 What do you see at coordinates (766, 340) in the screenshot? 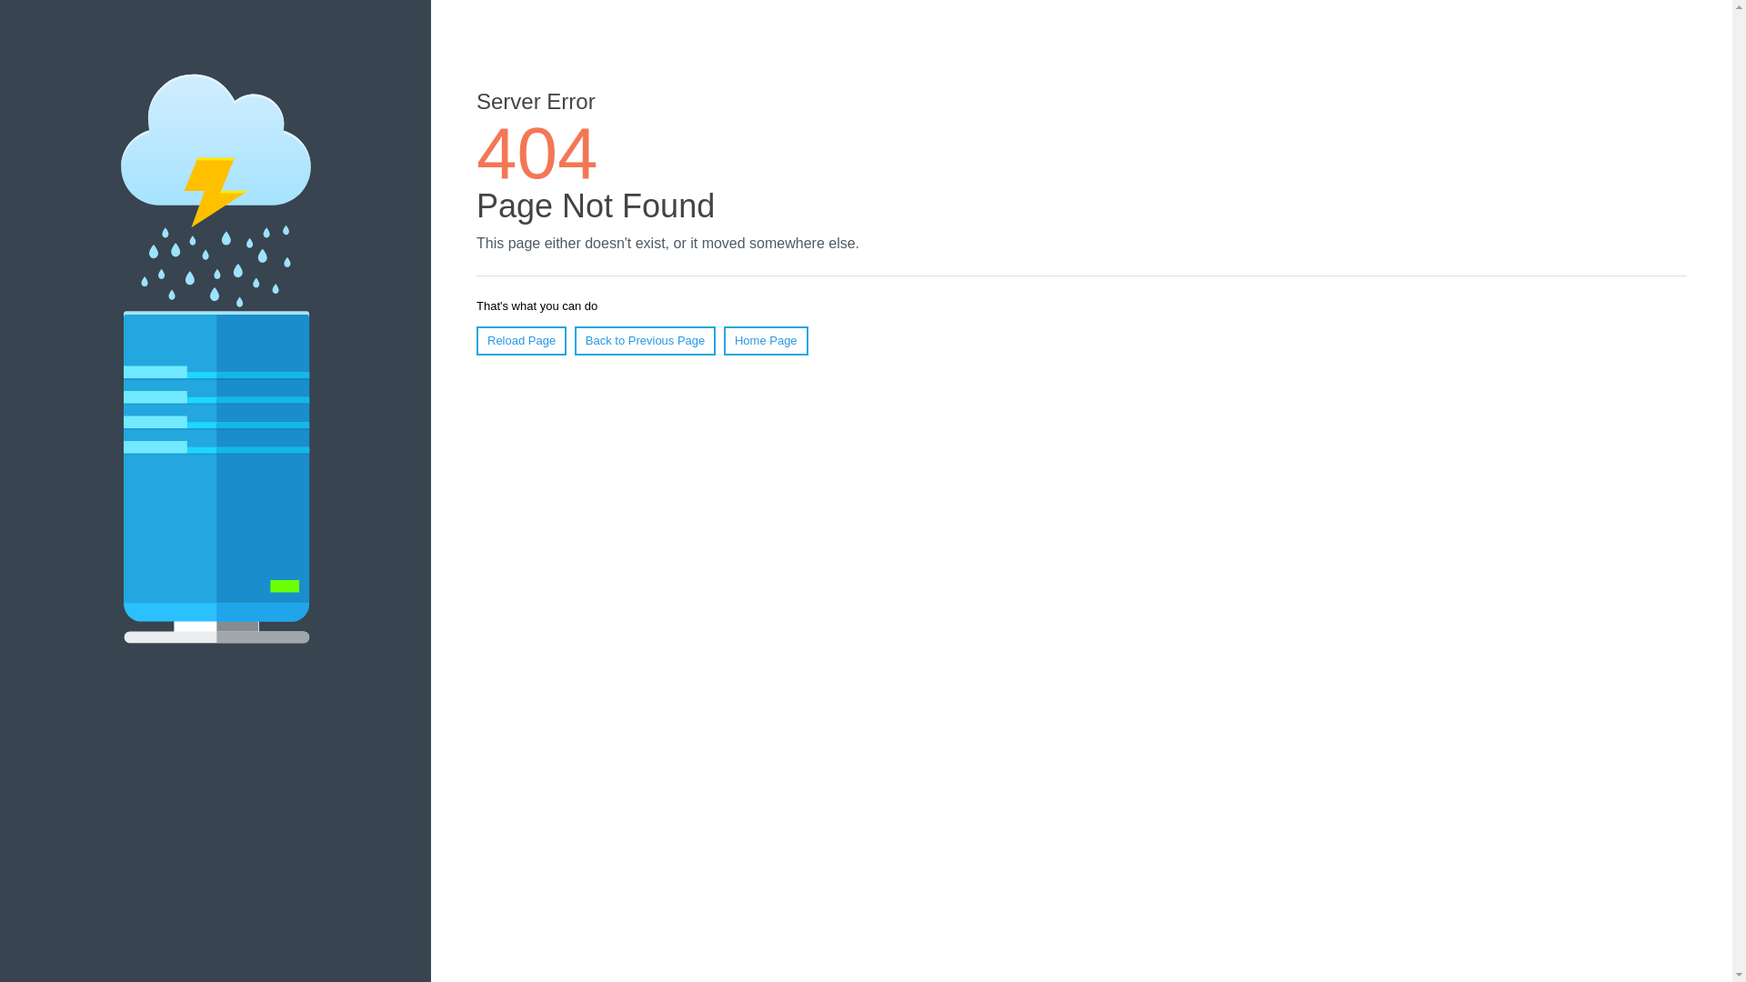
I see `Home Page` at bounding box center [766, 340].